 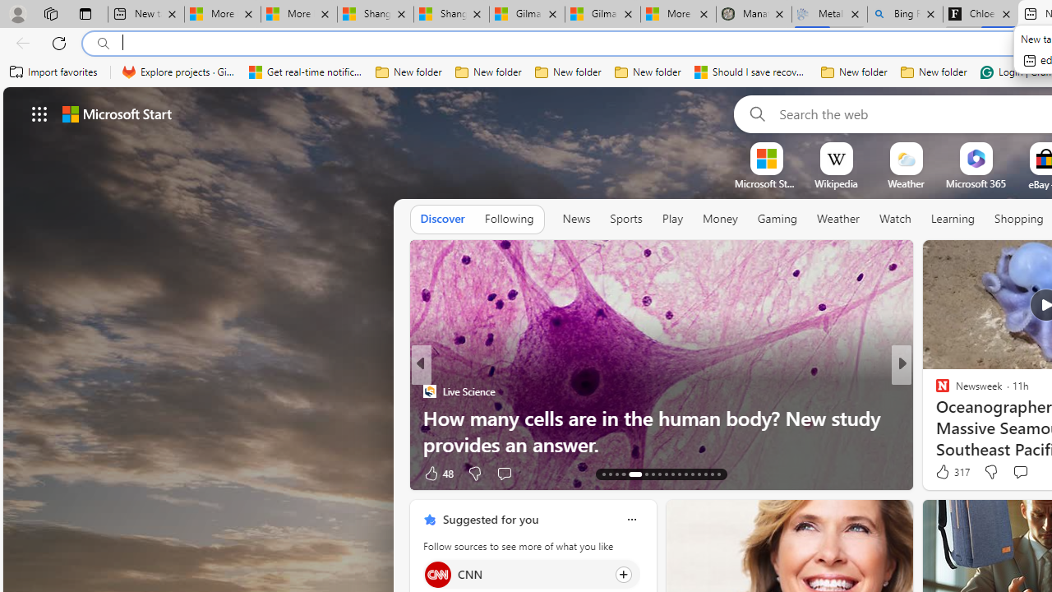 I want to click on To get missing image descriptions, open the context menu., so click(x=766, y=158).